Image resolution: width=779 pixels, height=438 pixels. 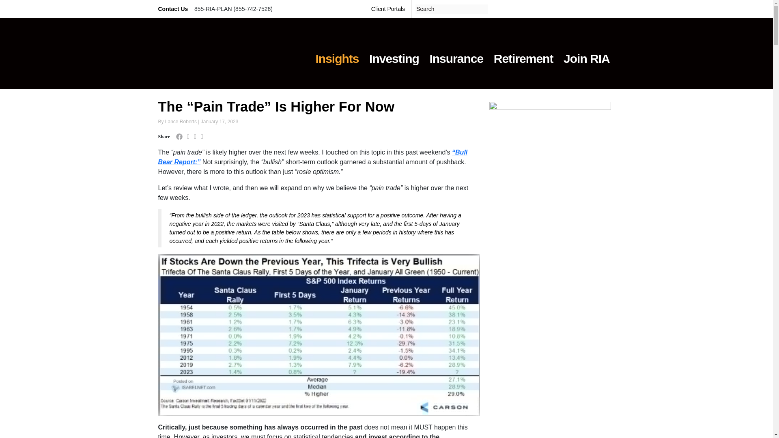 I want to click on Insurance, so click(x=456, y=54).